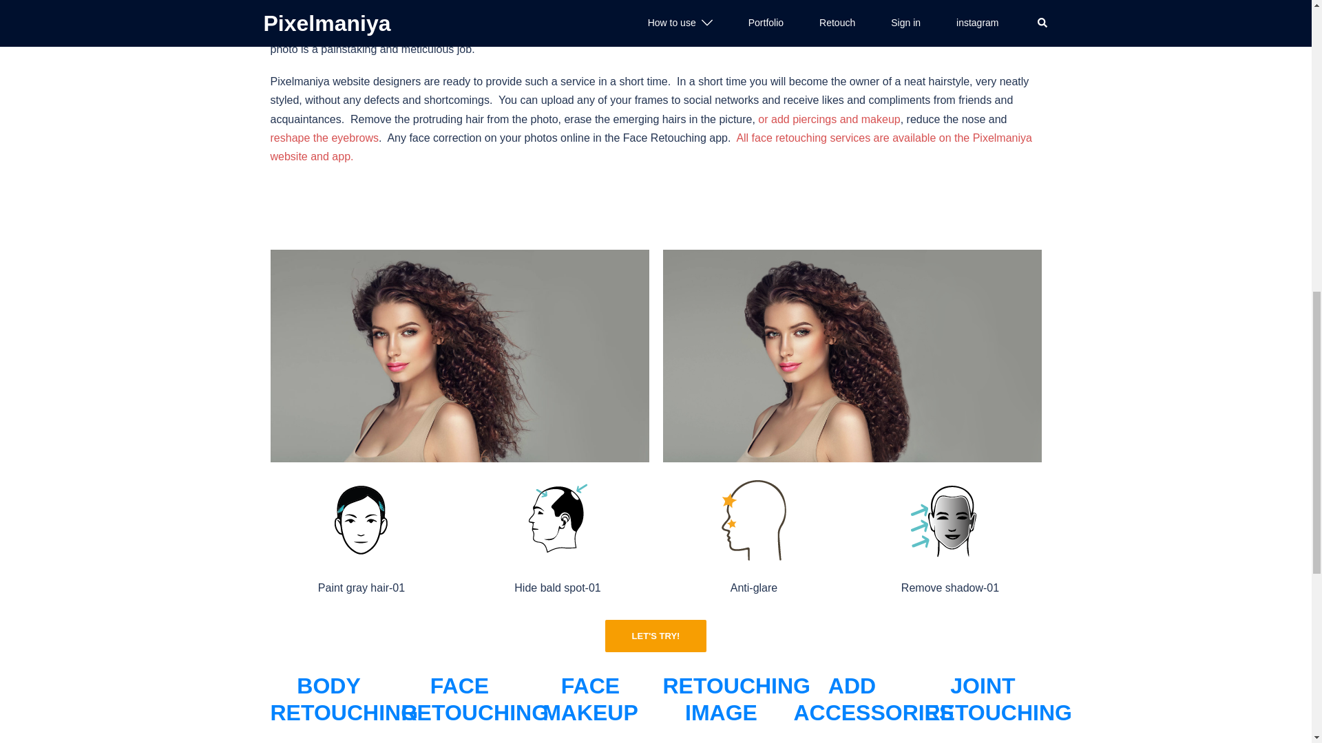 Image resolution: width=1322 pixels, height=743 pixels. Describe the element at coordinates (656, 636) in the screenshot. I see `LET'S TRY!` at that location.